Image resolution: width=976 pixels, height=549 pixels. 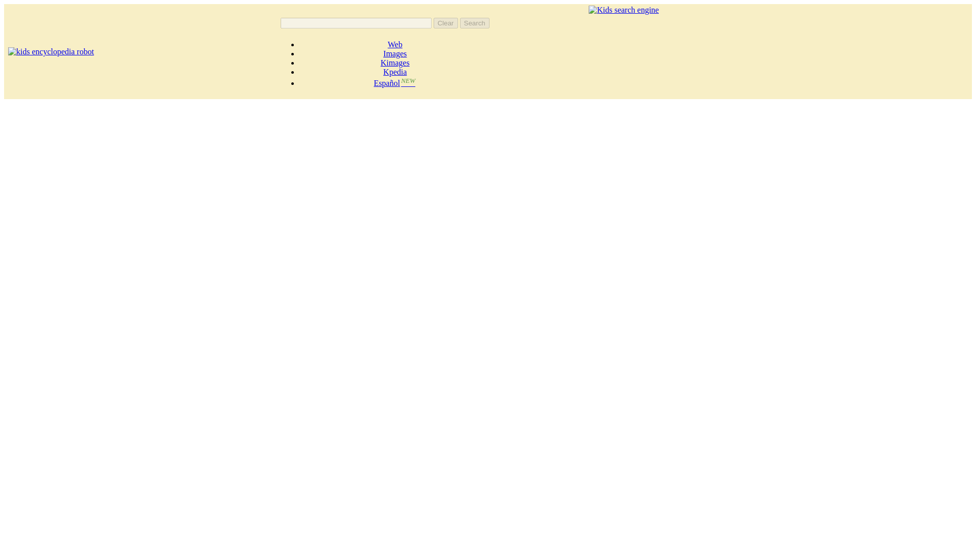 I want to click on Images, so click(x=395, y=54).